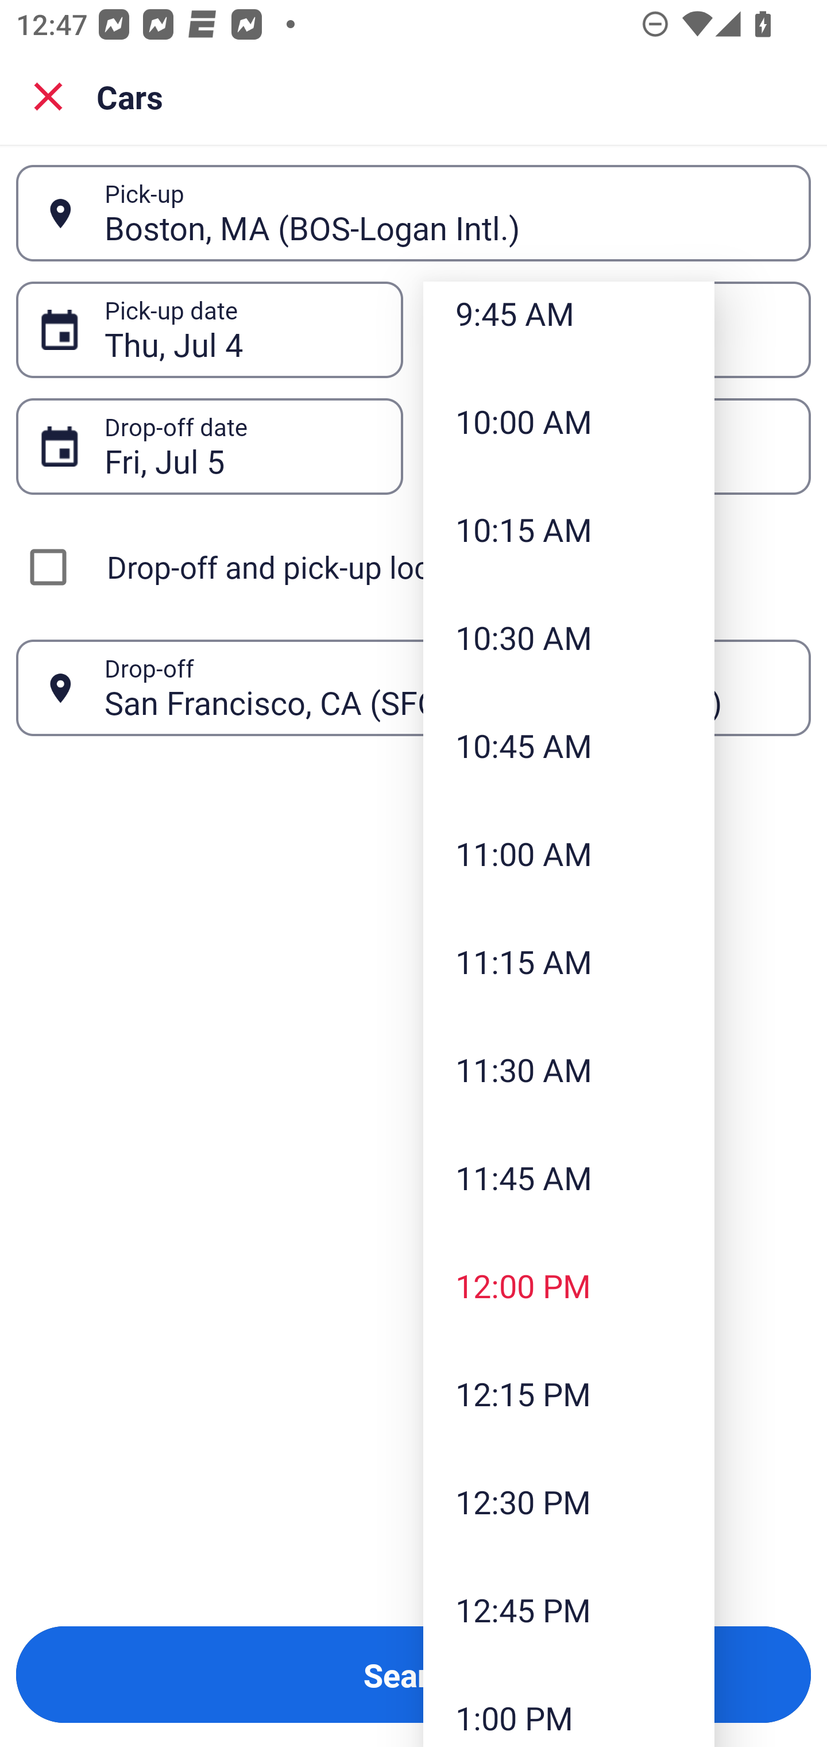 The image size is (827, 1747). What do you see at coordinates (569, 1069) in the screenshot?
I see `11:30 AM` at bounding box center [569, 1069].